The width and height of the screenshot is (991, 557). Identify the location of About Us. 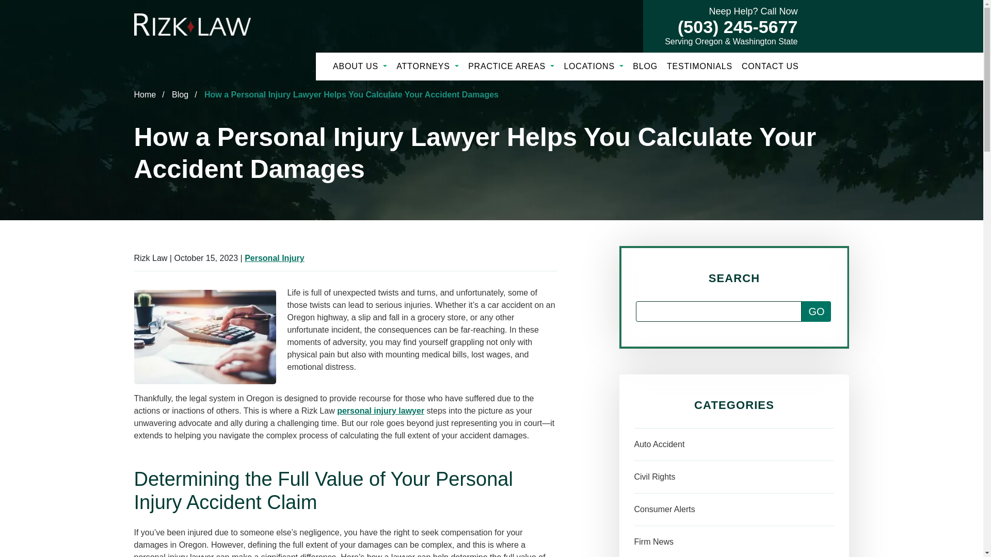
(360, 66).